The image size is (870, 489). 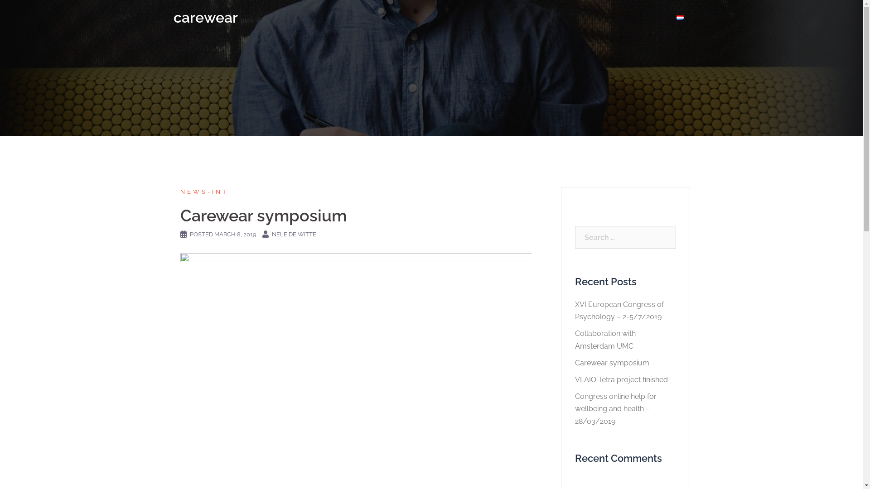 I want to click on Collaboration with Amsterdam UMC, so click(x=605, y=340).